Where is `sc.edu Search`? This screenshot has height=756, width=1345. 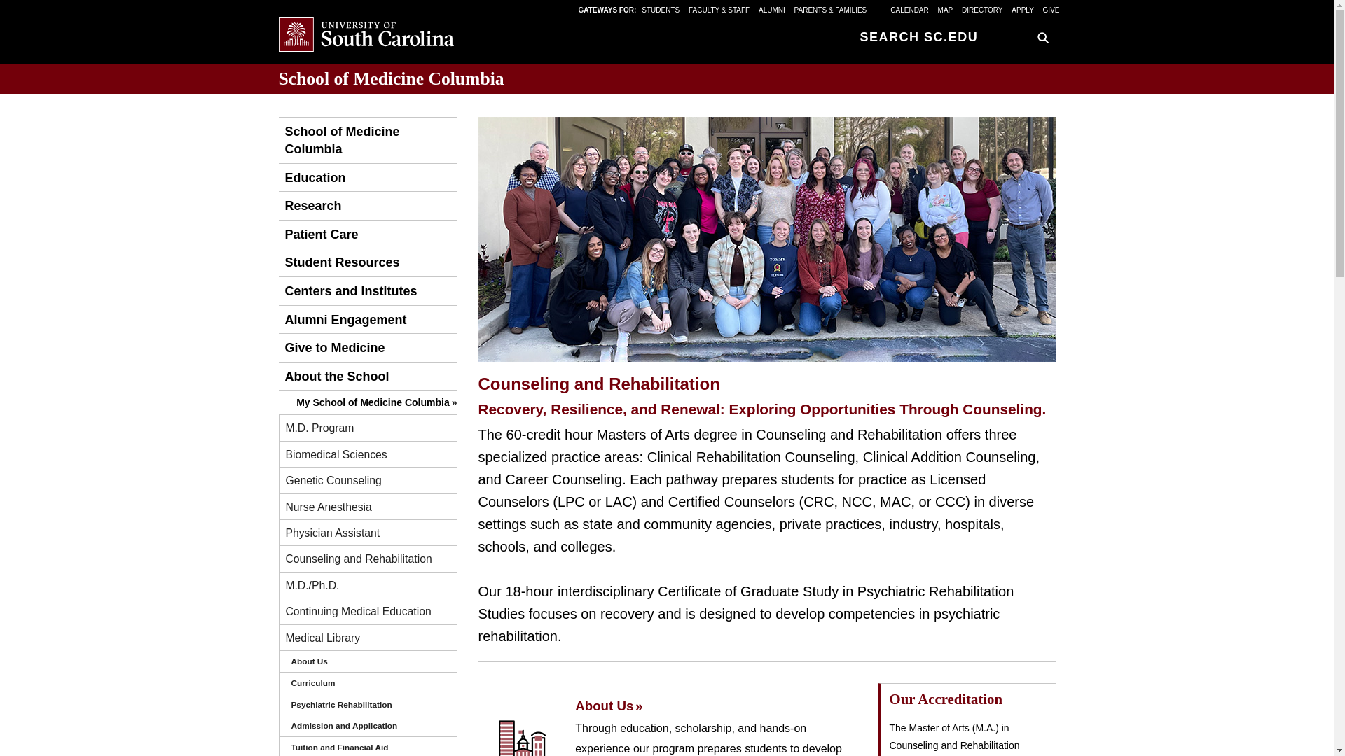 sc.edu Search is located at coordinates (1040, 37).